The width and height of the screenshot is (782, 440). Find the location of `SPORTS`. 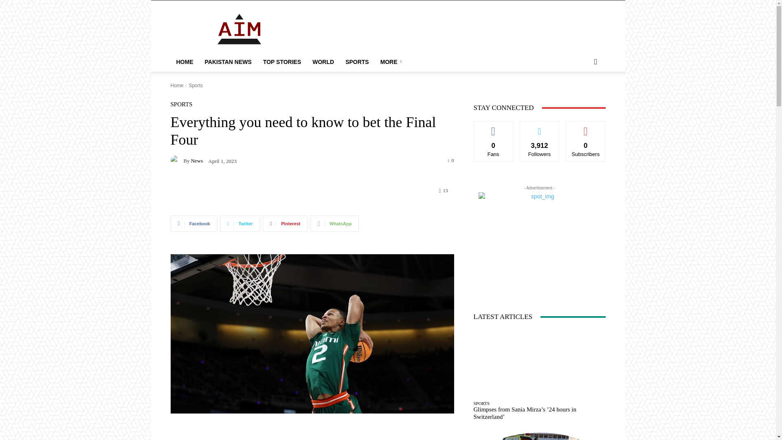

SPORTS is located at coordinates (357, 62).